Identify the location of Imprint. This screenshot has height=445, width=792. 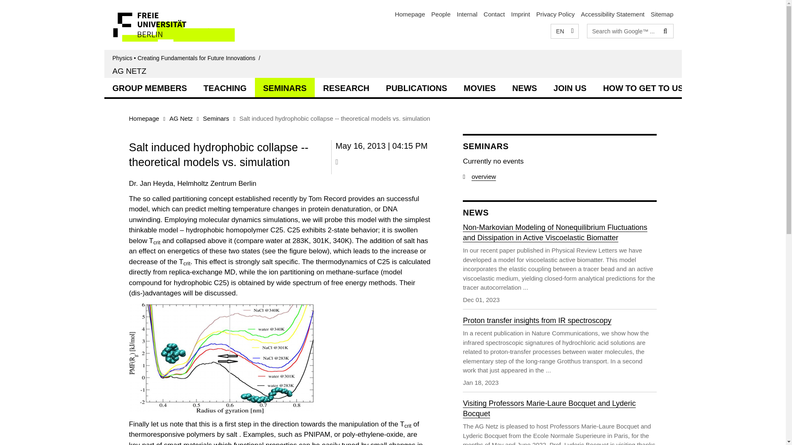
(520, 14).